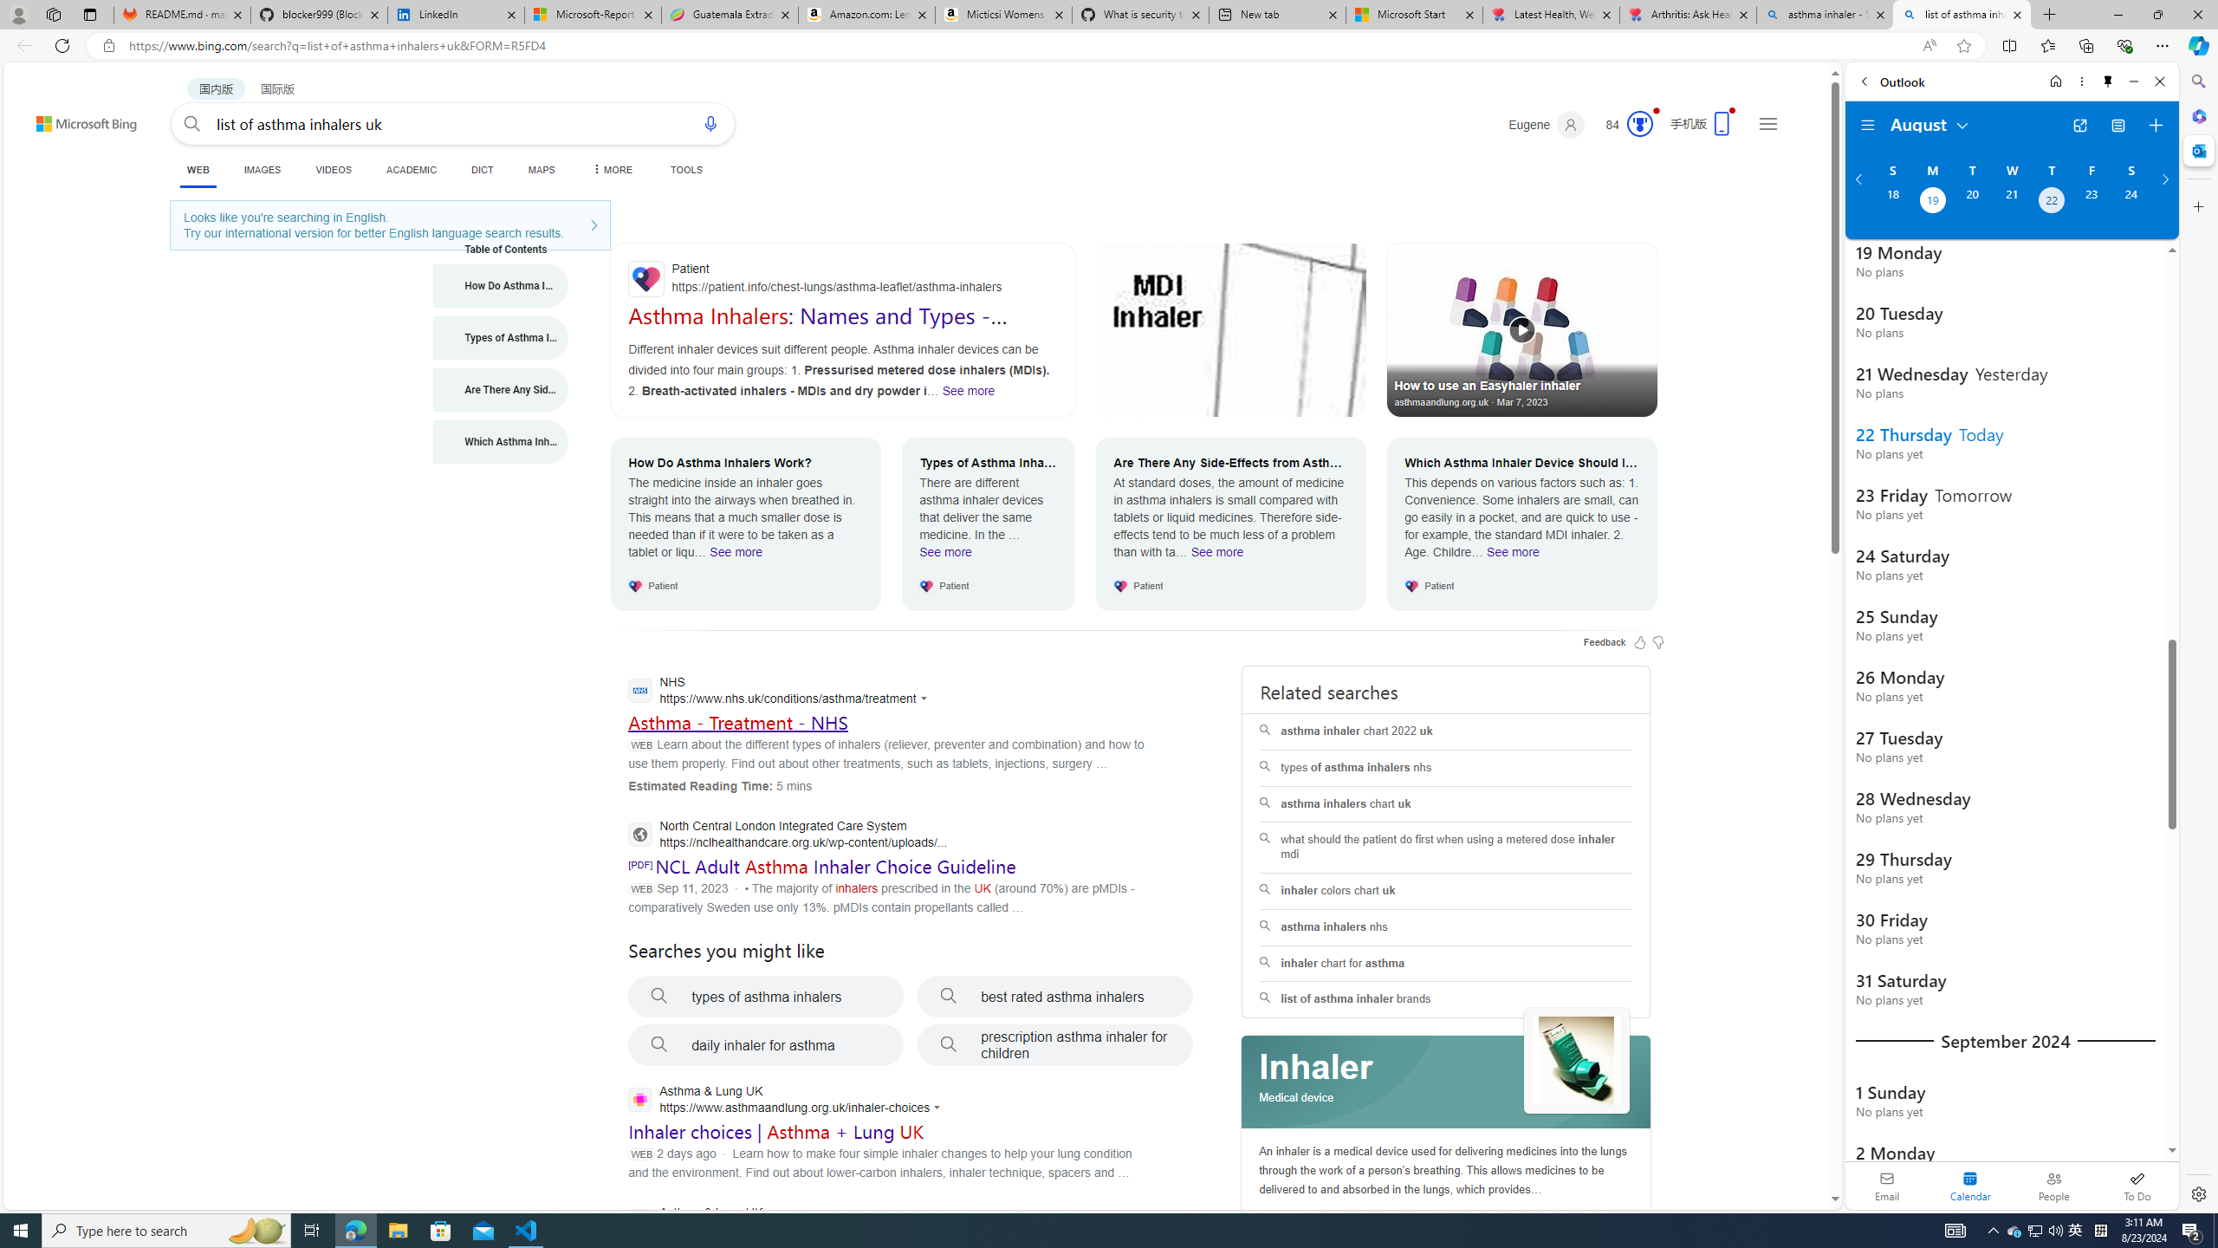  What do you see at coordinates (2131, 202) in the screenshot?
I see `Saturday, August 24, 2024. ` at bounding box center [2131, 202].